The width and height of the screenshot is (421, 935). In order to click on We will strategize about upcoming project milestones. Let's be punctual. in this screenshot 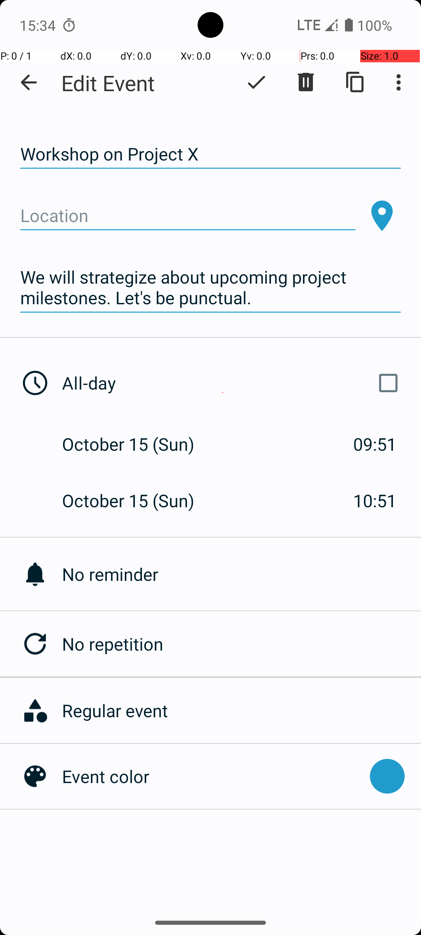, I will do `click(210, 288)`.